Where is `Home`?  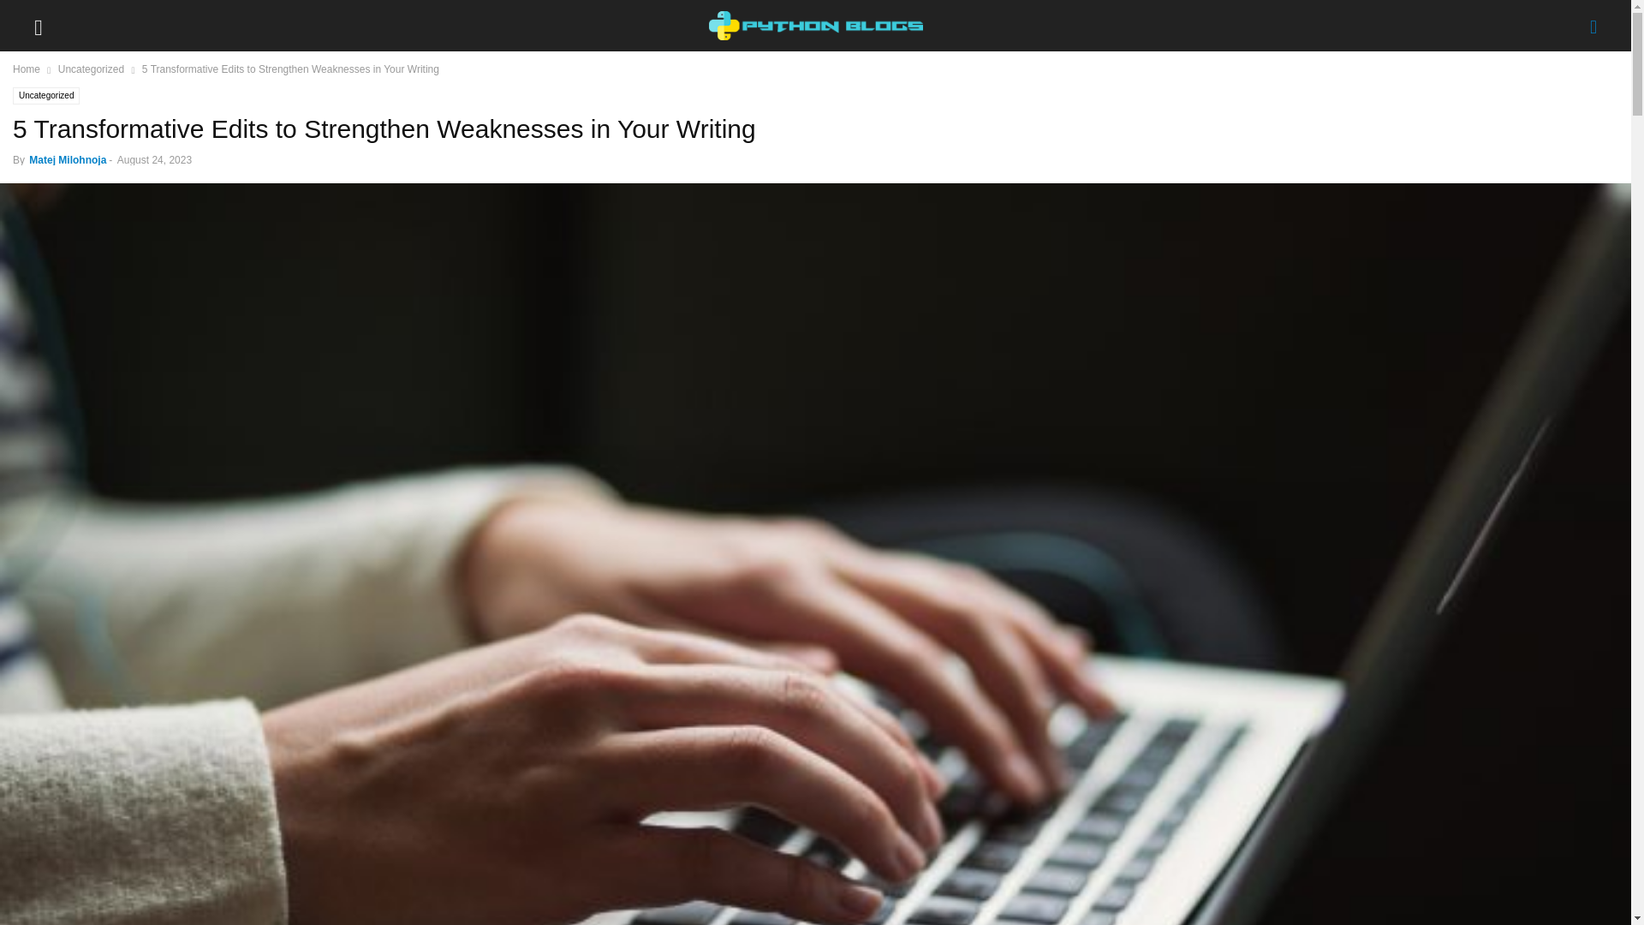
Home is located at coordinates (26, 69).